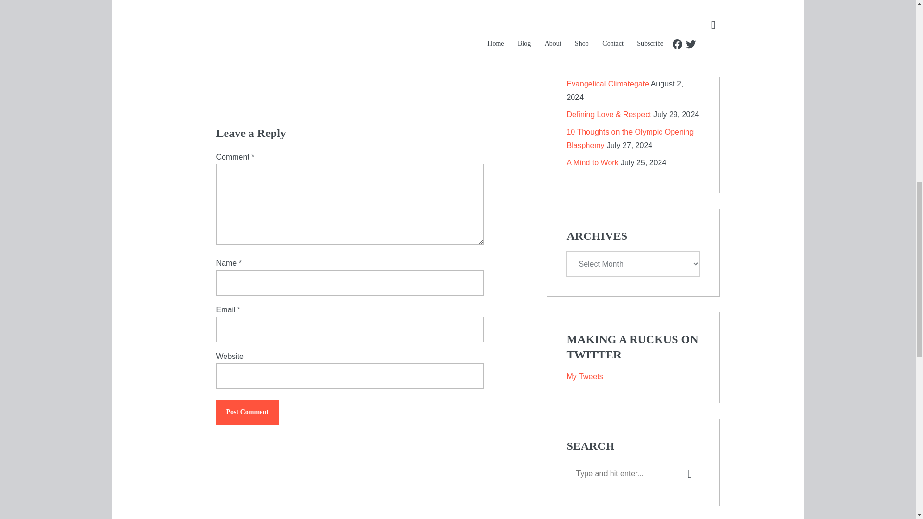 The height and width of the screenshot is (519, 923). I want to click on Gavin Ortlund, Megan Basham, and Evangelical Climategate, so click(627, 77).